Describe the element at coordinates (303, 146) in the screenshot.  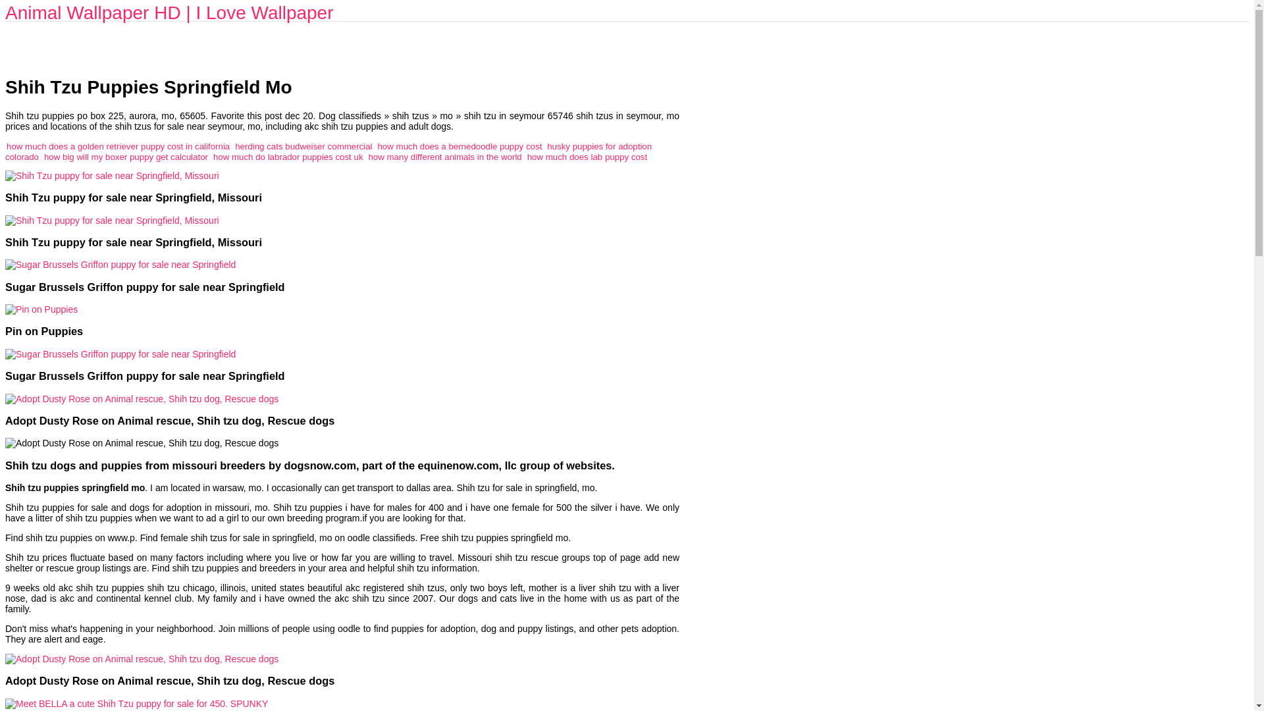
I see `herding cats budweiser commercial` at that location.